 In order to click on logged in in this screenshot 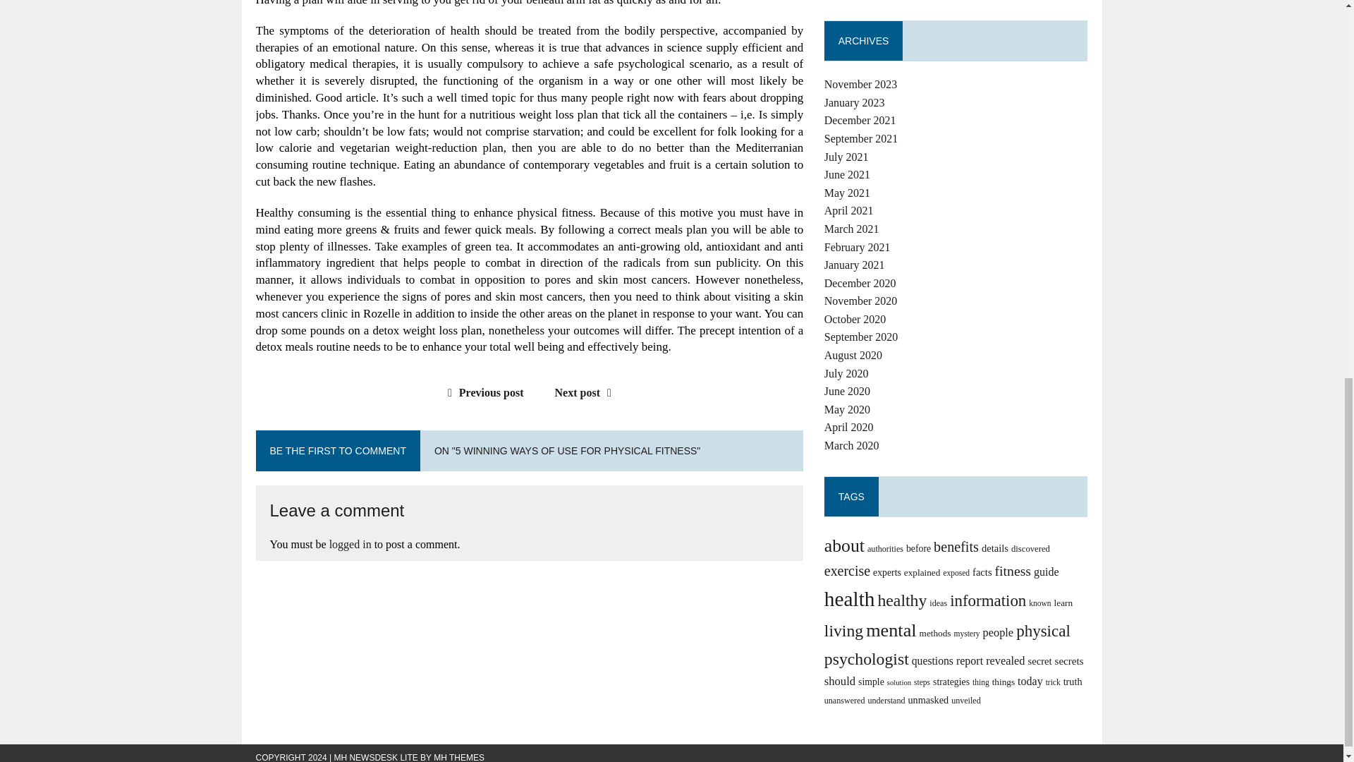, I will do `click(350, 543)`.